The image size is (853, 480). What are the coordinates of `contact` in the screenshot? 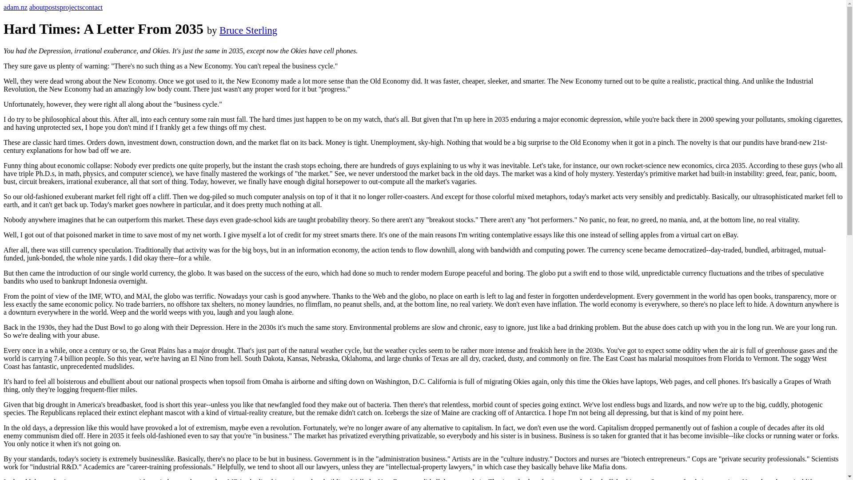 It's located at (92, 7).